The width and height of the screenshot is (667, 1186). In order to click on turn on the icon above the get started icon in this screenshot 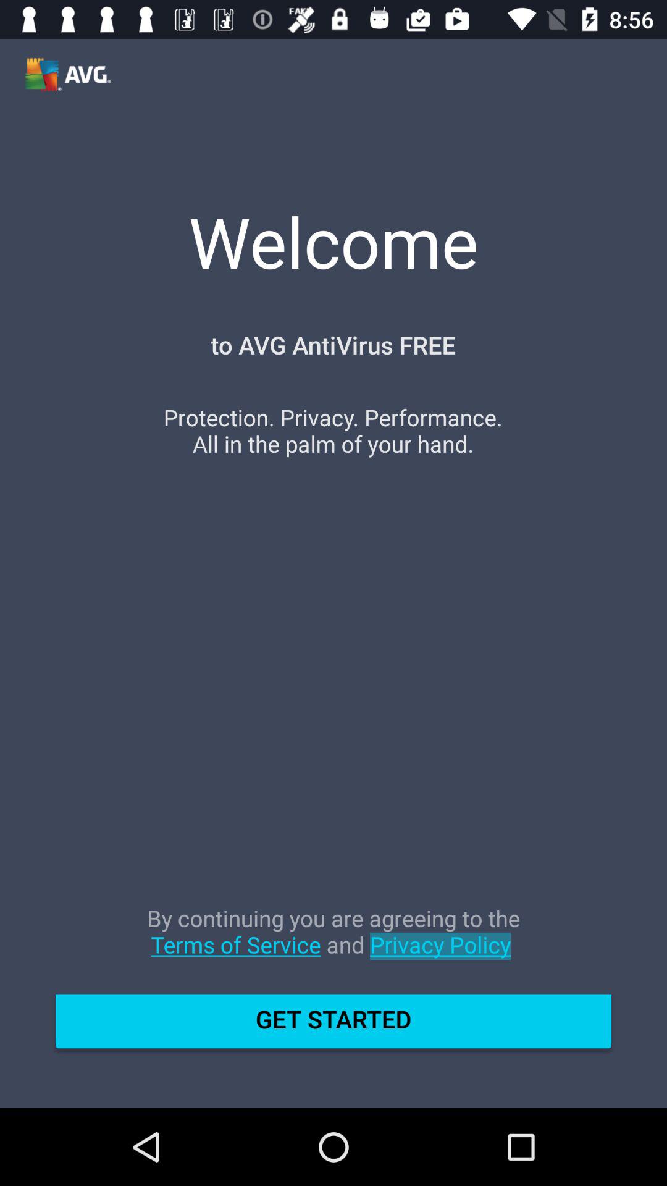, I will do `click(333, 944)`.